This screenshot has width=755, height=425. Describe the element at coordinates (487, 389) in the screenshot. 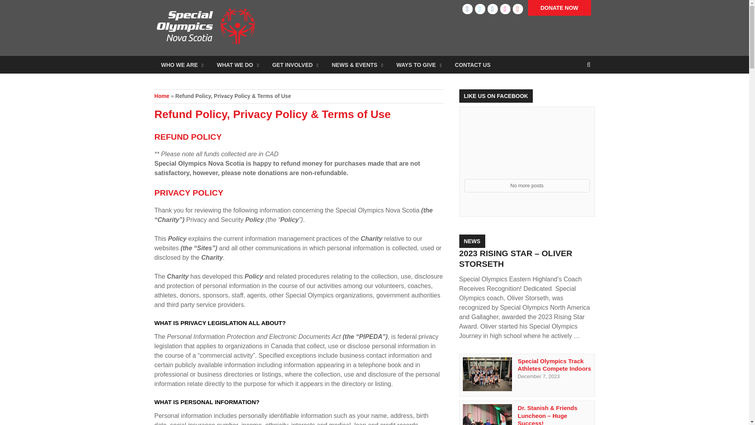

I see `Special Olympics Track Athletes Compete Indoors` at that location.